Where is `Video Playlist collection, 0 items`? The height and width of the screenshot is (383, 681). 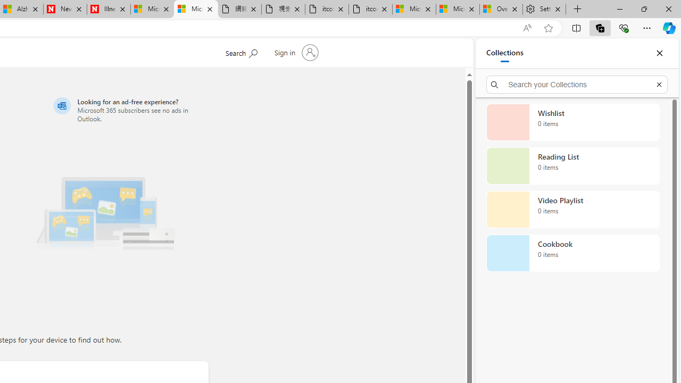 Video Playlist collection, 0 items is located at coordinates (572, 210).